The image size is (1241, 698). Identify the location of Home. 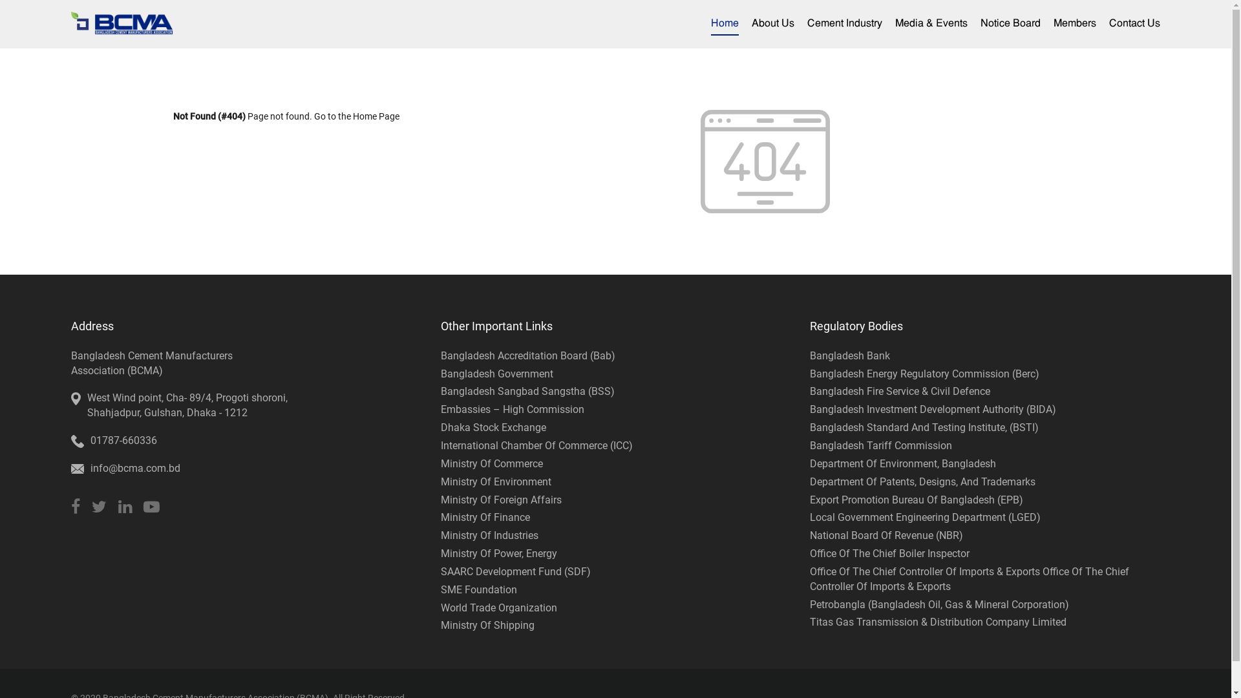
(725, 25).